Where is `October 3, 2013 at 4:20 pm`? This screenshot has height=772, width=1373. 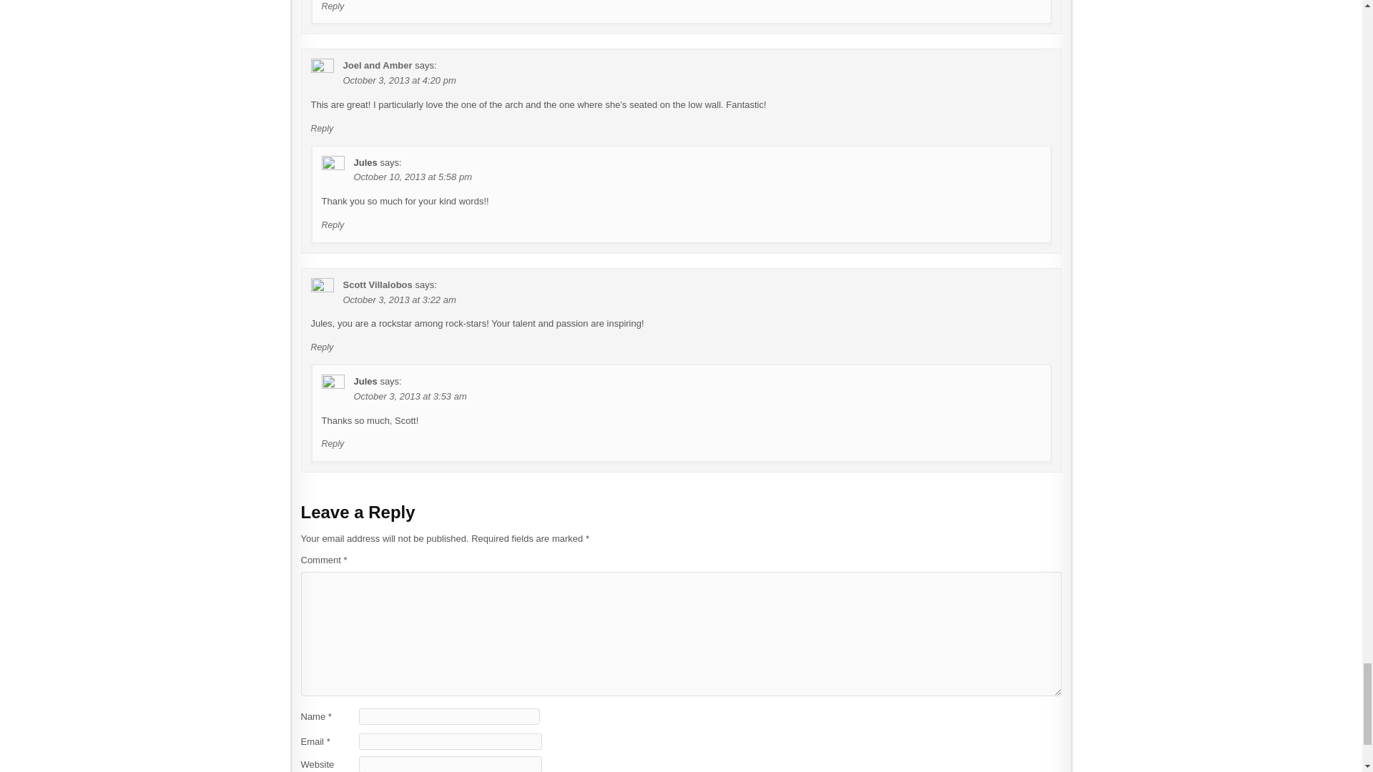
October 3, 2013 at 4:20 pm is located at coordinates (399, 80).